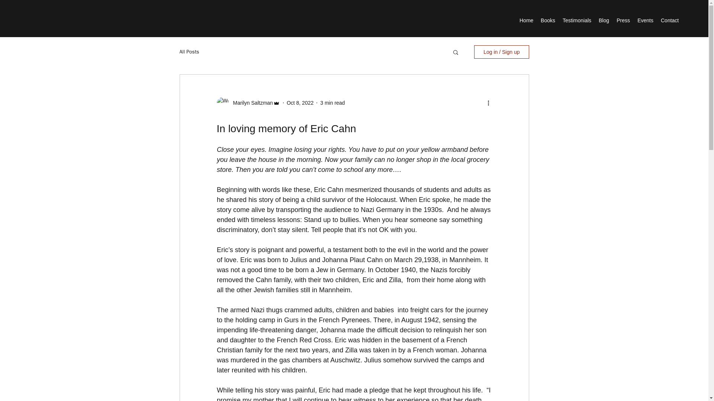 The width and height of the screenshot is (714, 401). What do you see at coordinates (526, 20) in the screenshot?
I see `Home` at bounding box center [526, 20].